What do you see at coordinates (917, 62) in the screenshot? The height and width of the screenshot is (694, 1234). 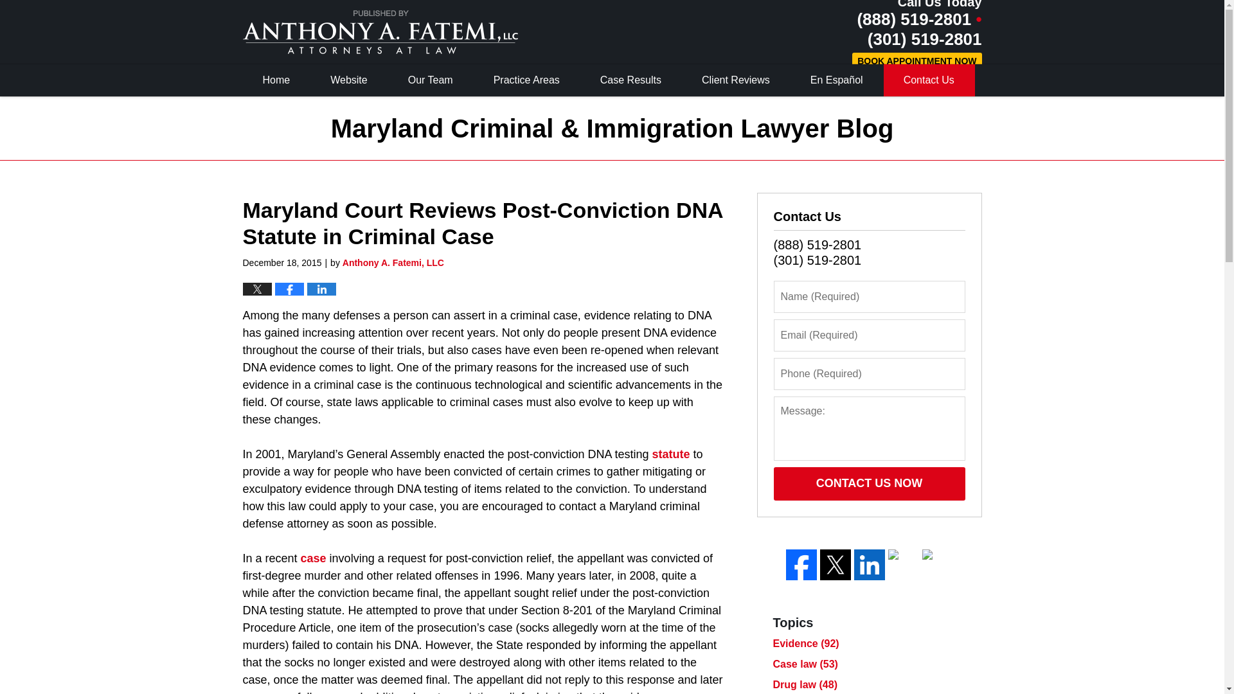 I see `BOOK APPOINTMENT NOW` at bounding box center [917, 62].